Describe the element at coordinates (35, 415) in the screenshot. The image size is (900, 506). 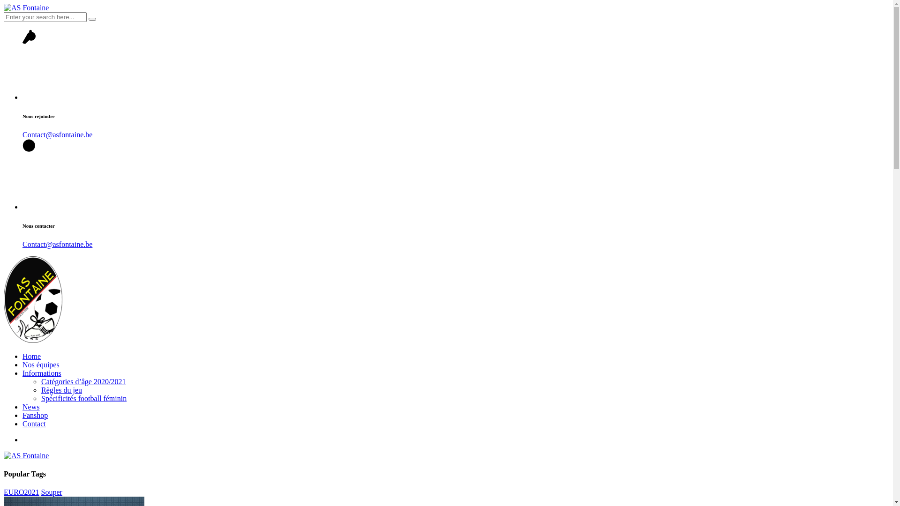
I see `Fanshop` at that location.